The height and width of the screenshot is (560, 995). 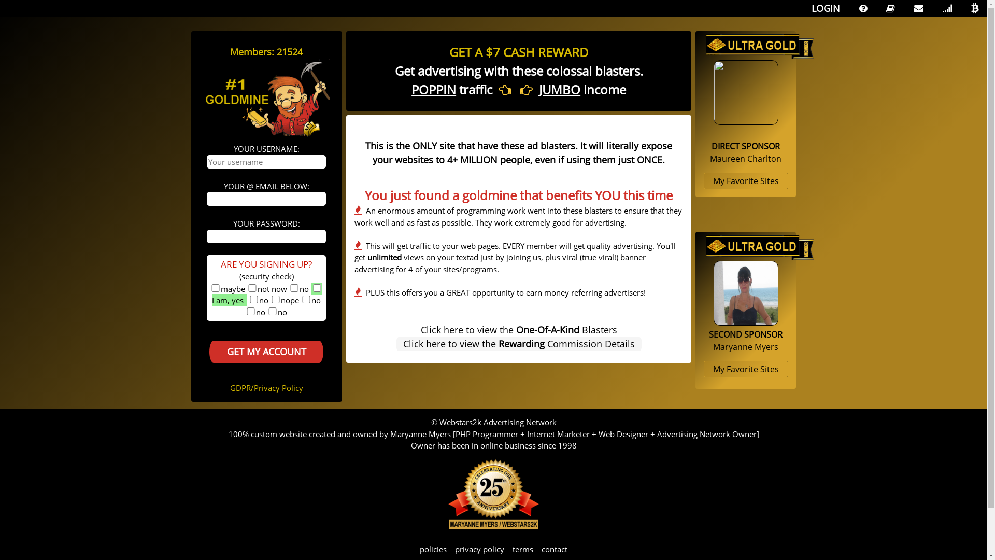 What do you see at coordinates (746, 181) in the screenshot?
I see `My Favorite Sites` at bounding box center [746, 181].